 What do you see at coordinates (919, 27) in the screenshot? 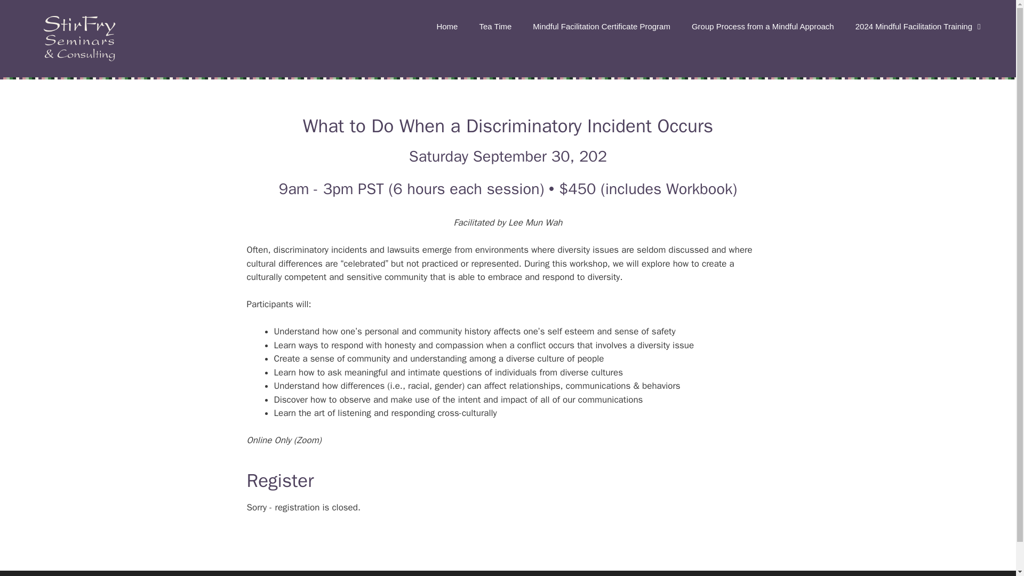
I see `2024 Mindful Facilitation Training` at bounding box center [919, 27].